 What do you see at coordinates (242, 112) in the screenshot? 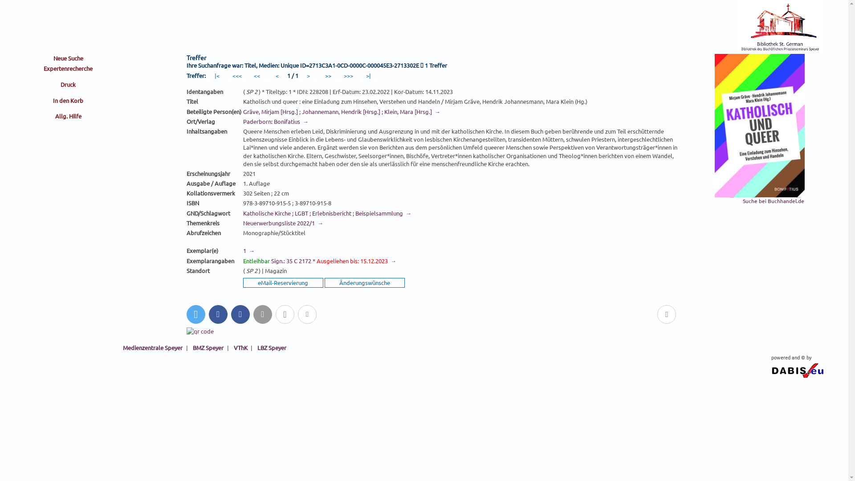
I see `***` at bounding box center [242, 112].